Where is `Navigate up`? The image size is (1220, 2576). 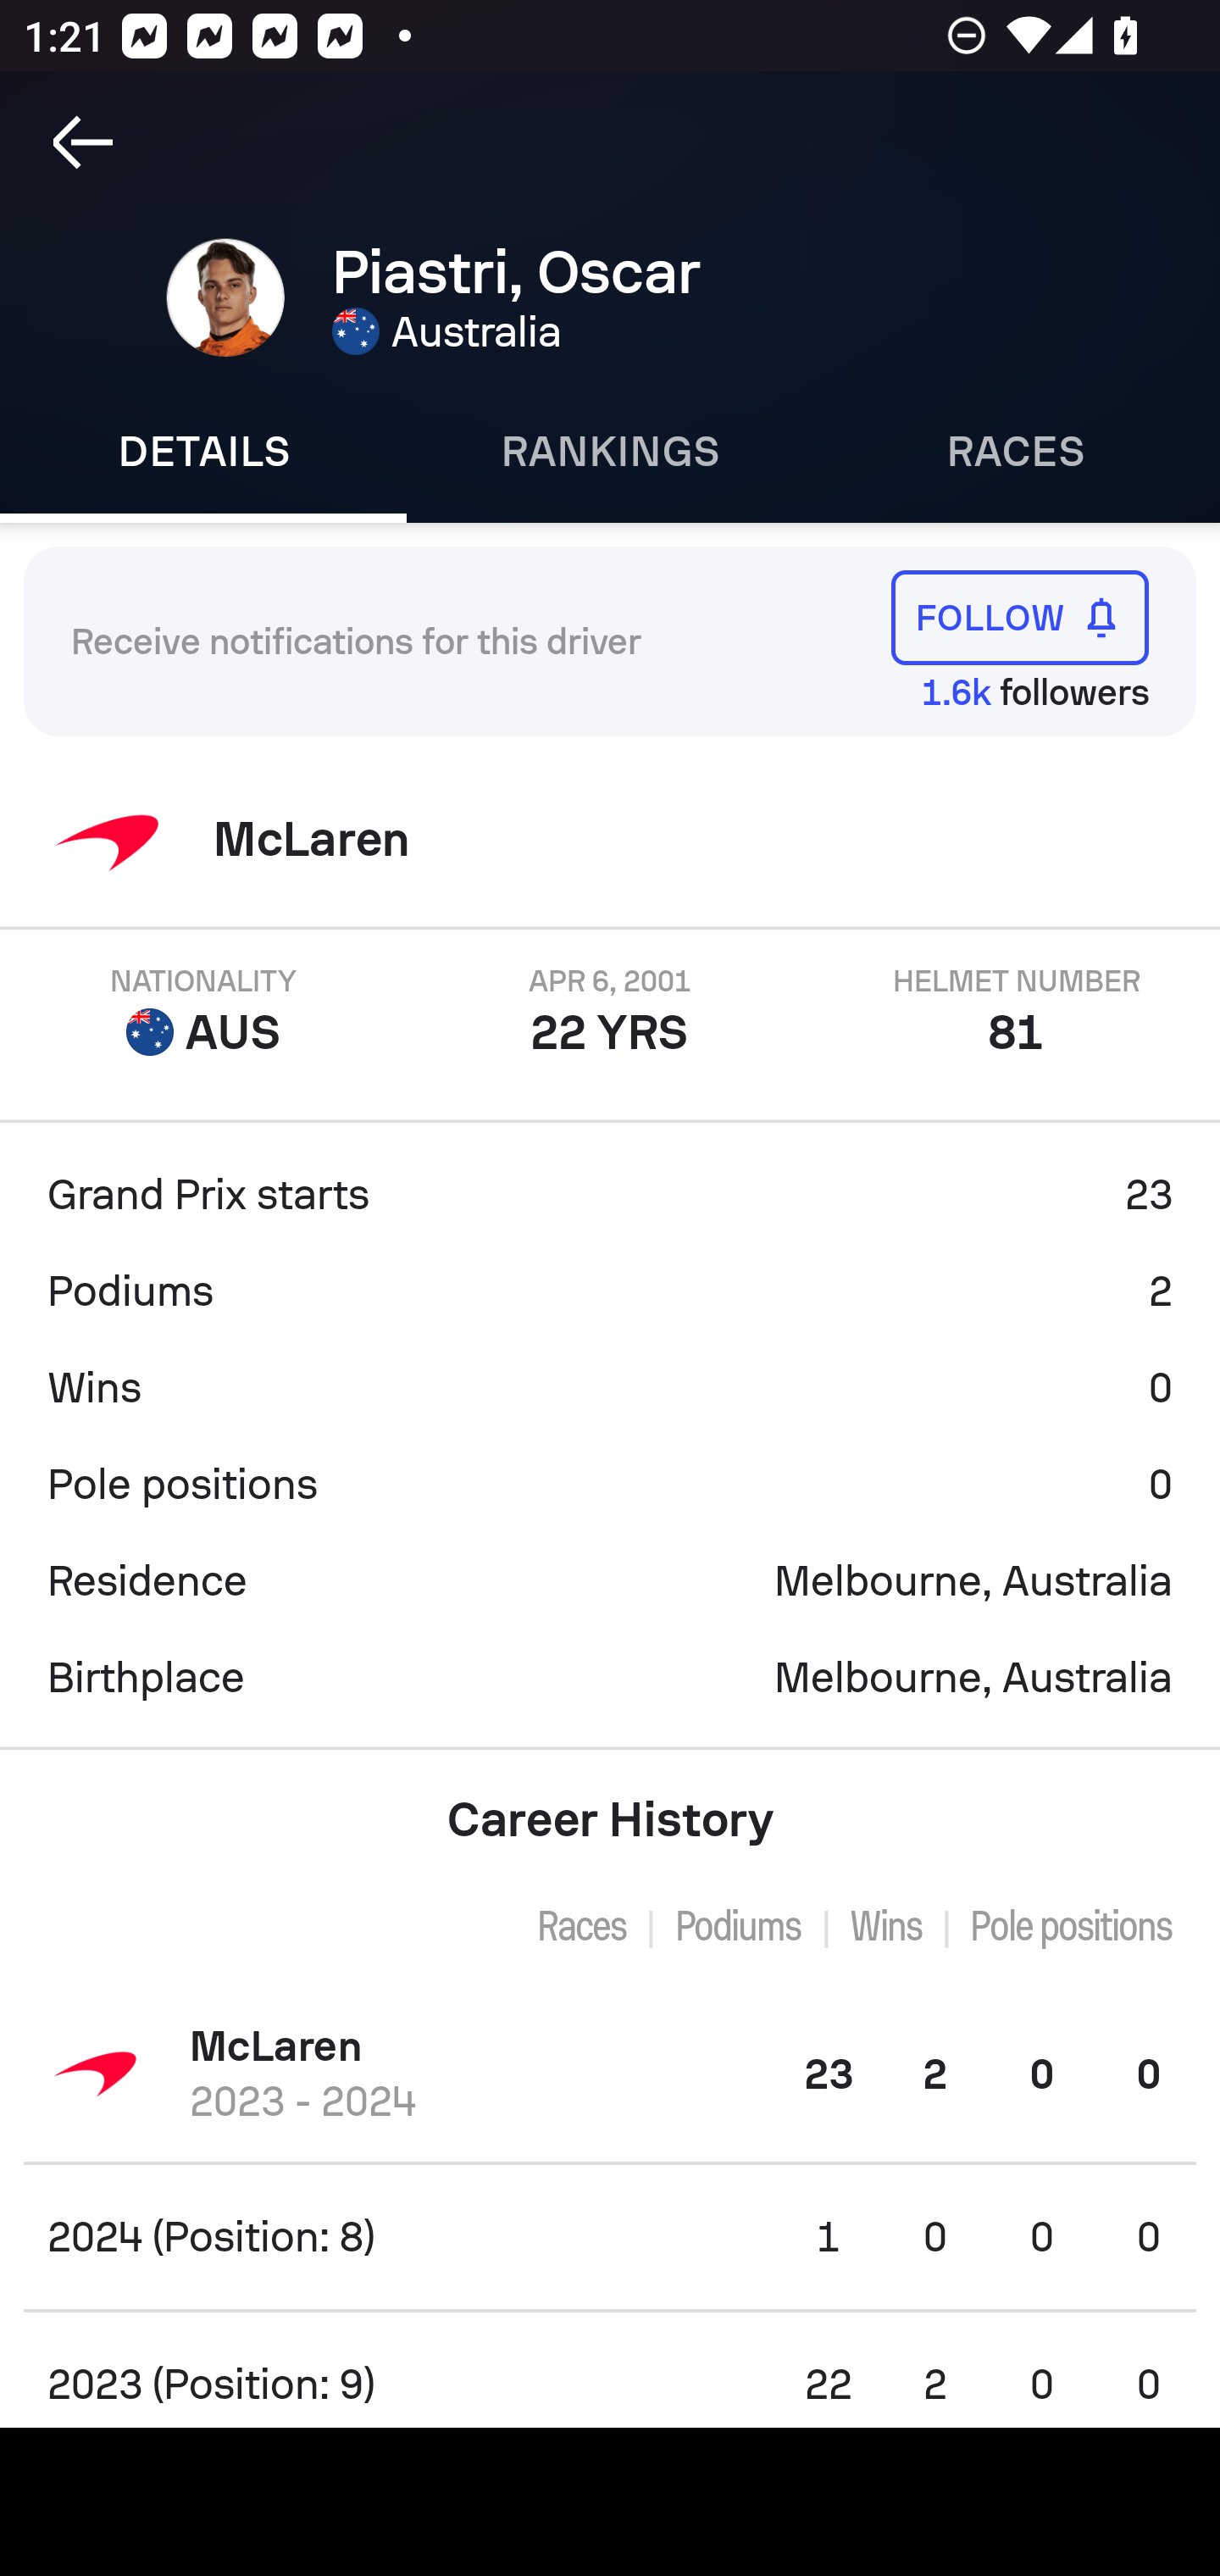
Navigate up is located at coordinates (83, 142).